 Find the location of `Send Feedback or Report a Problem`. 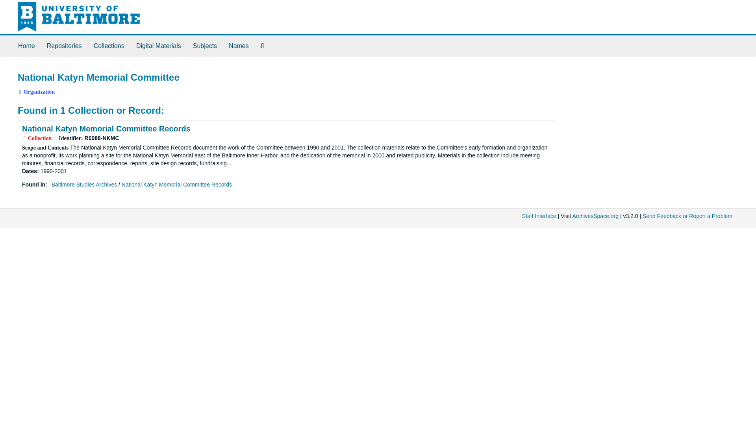

Send Feedback or Report a Problem is located at coordinates (687, 216).